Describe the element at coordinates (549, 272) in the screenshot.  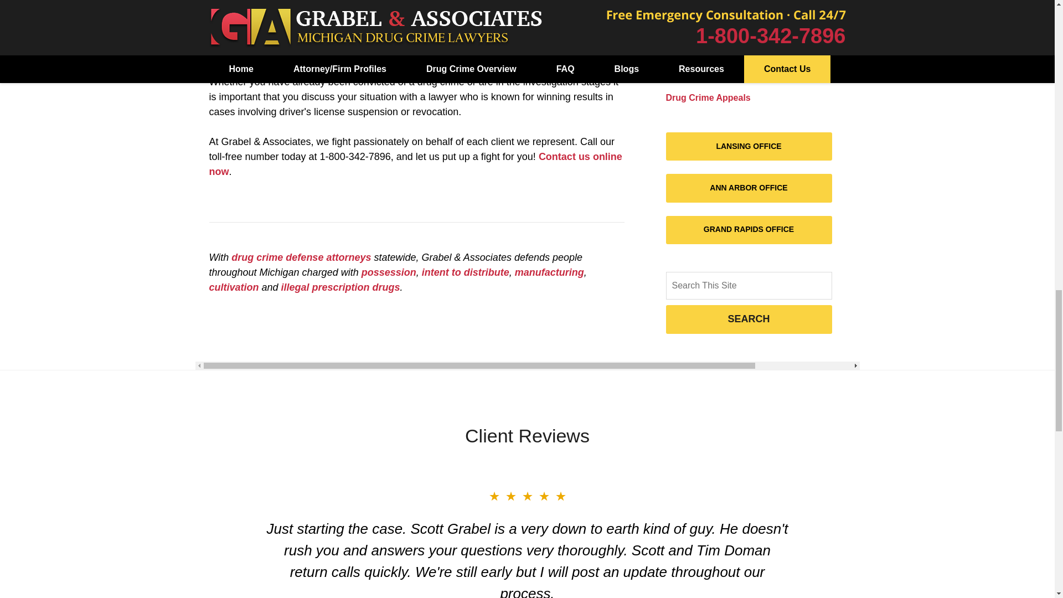
I see `manufacturing` at that location.